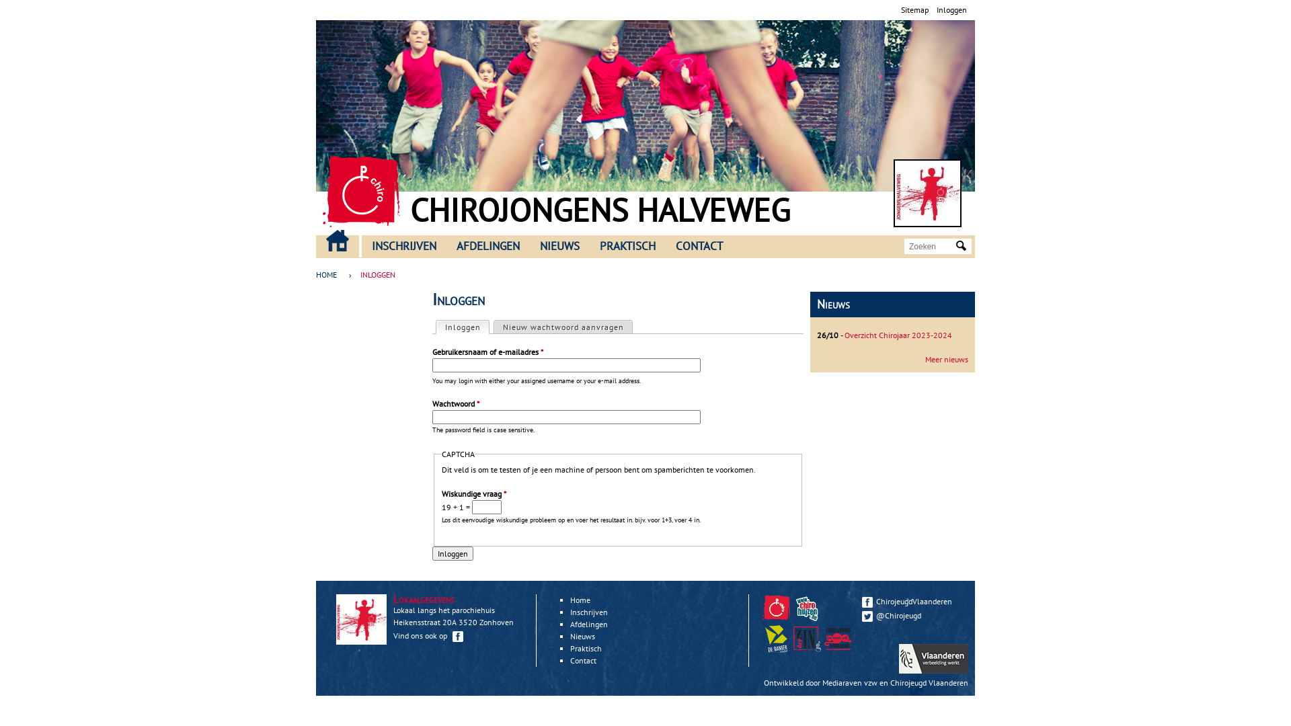 The image size is (1291, 726). I want to click on Home, so click(928, 194).